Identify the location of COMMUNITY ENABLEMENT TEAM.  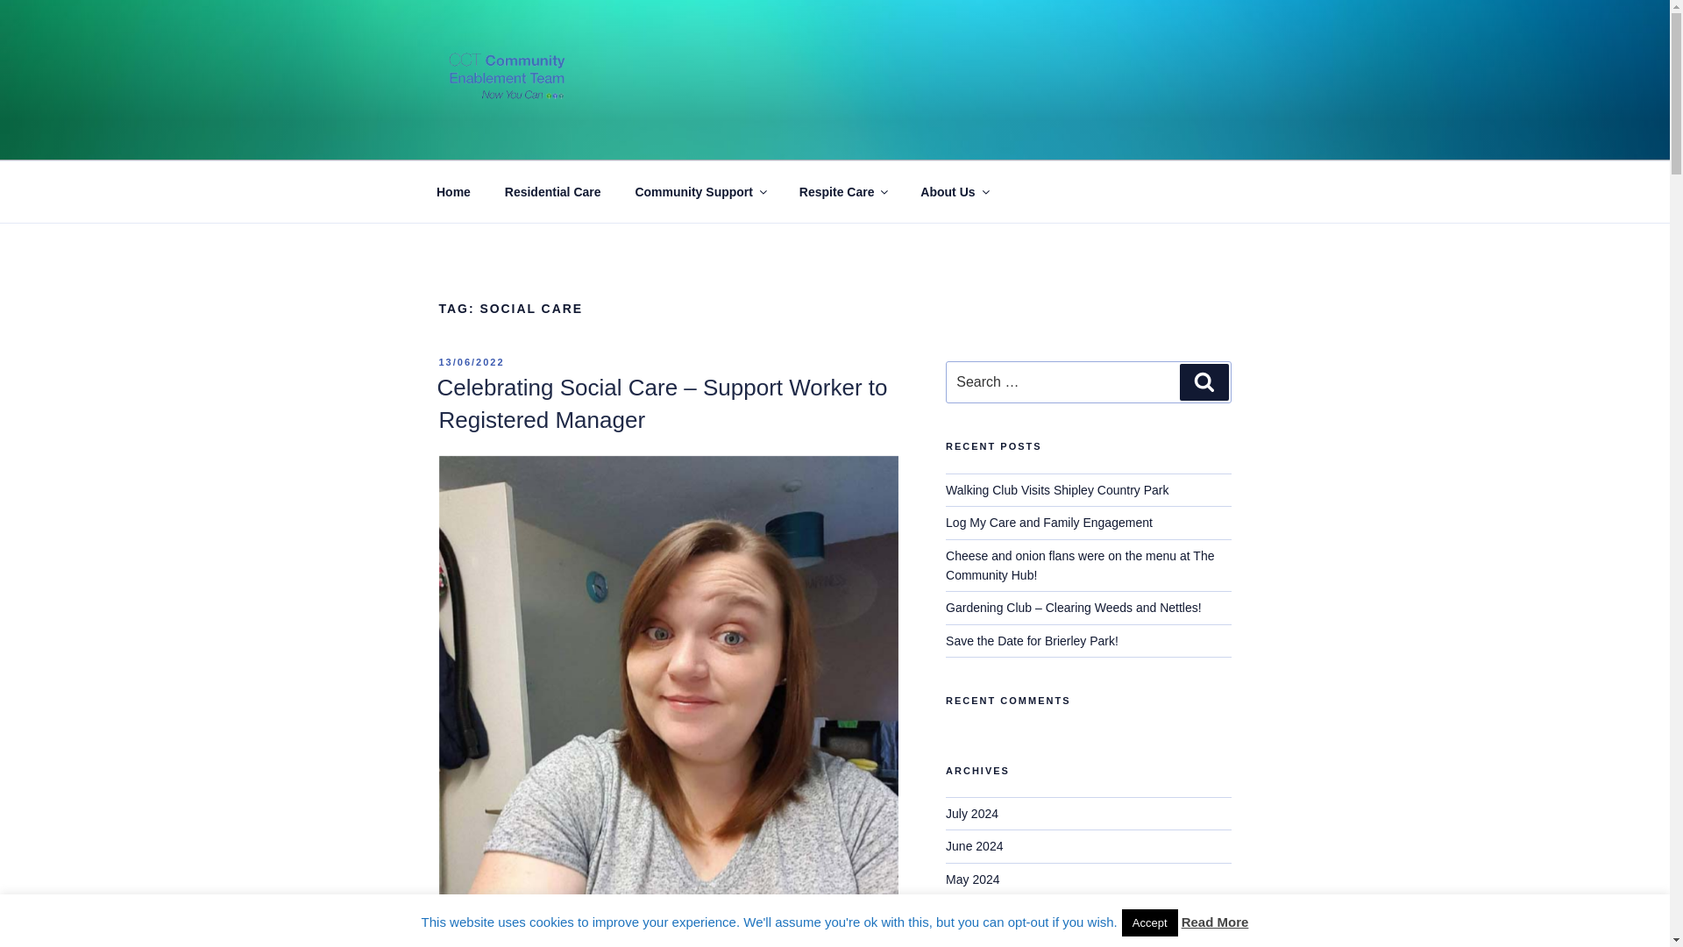
(729, 139).